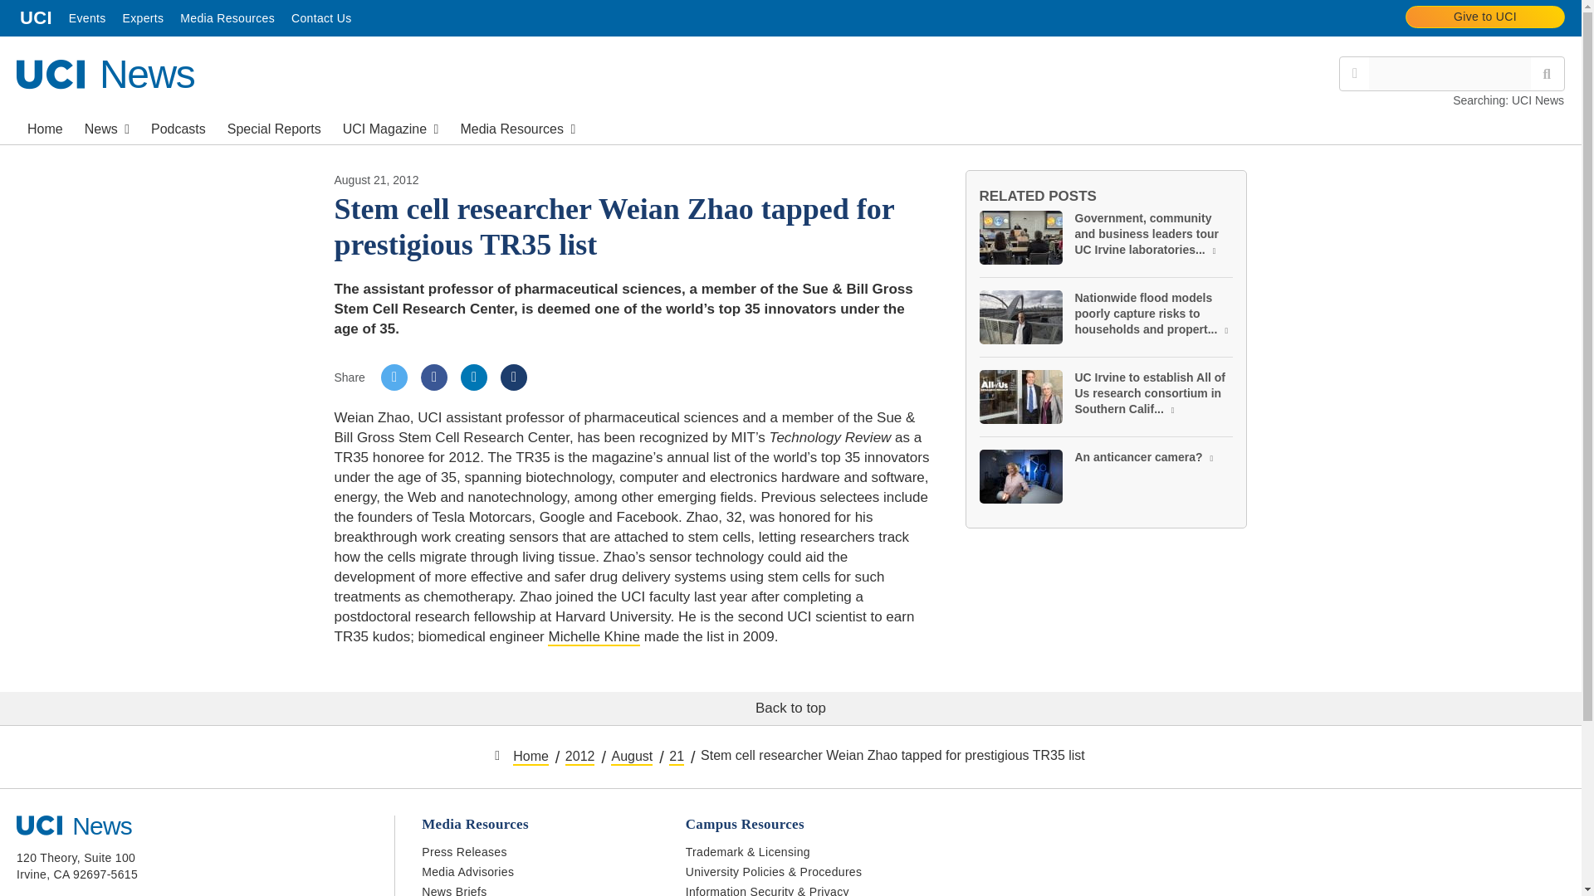  What do you see at coordinates (320, 18) in the screenshot?
I see `Contact Us` at bounding box center [320, 18].